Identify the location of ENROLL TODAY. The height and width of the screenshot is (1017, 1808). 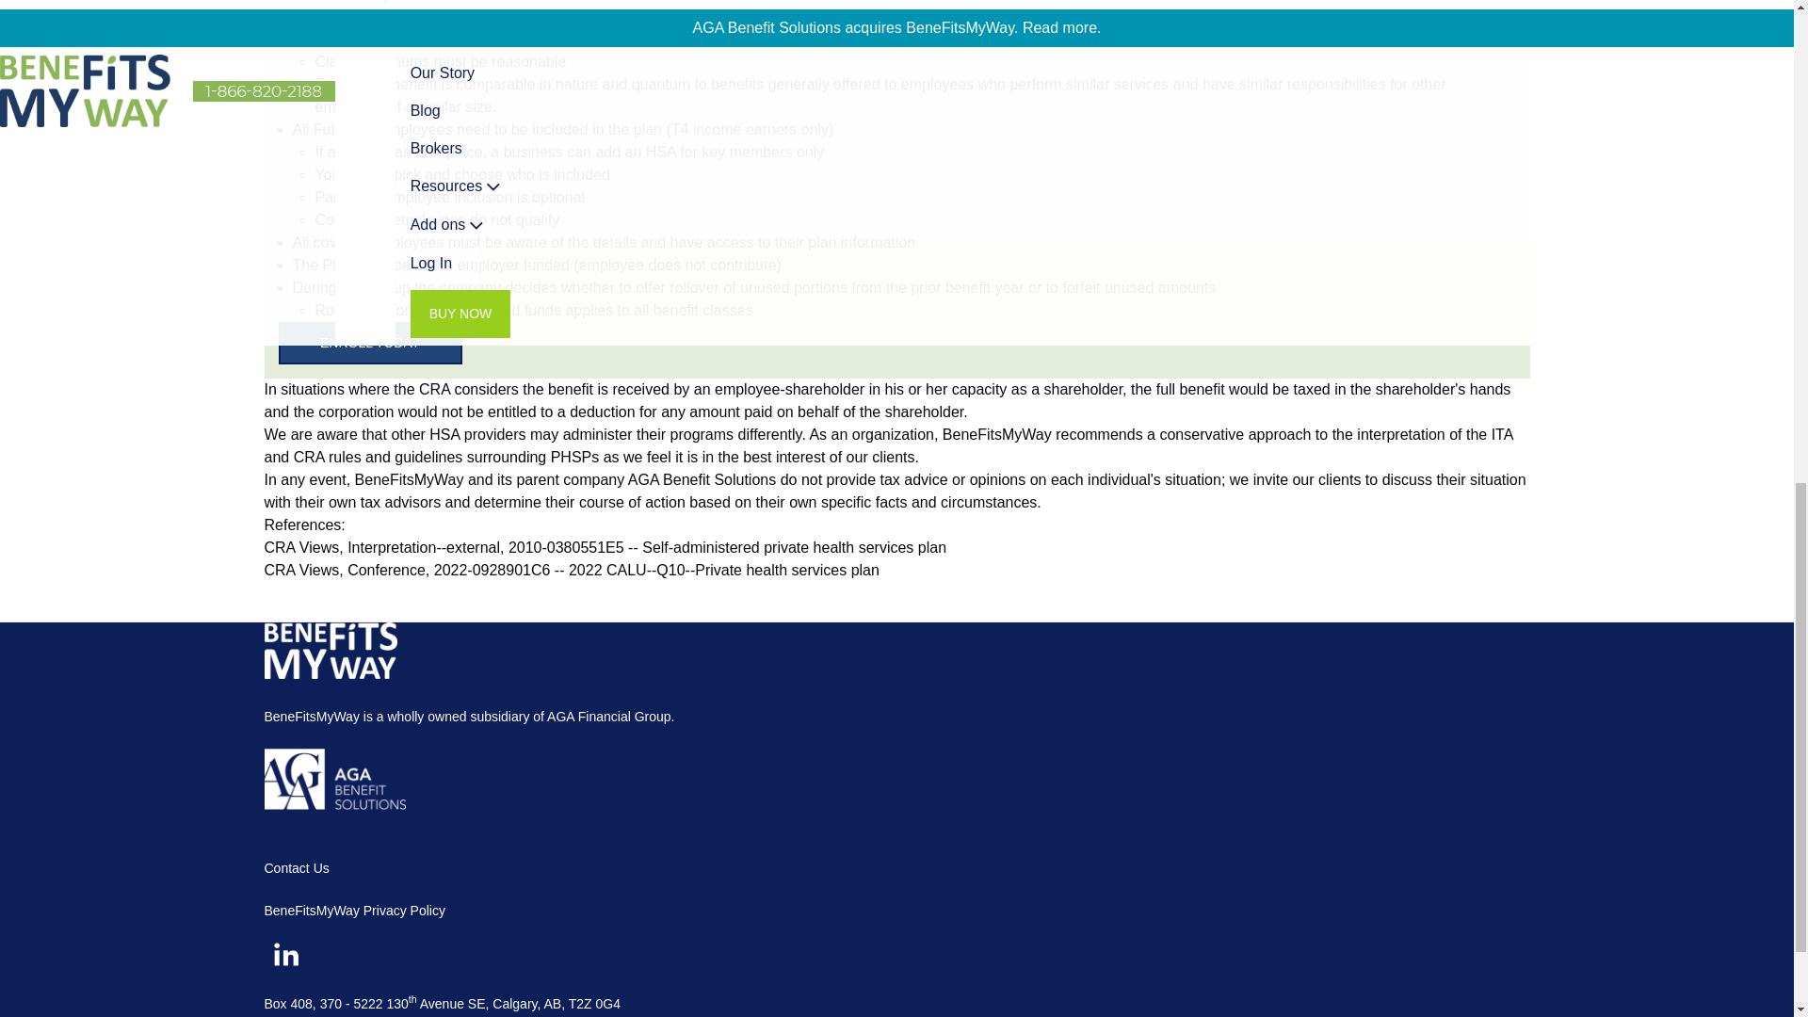
(370, 343).